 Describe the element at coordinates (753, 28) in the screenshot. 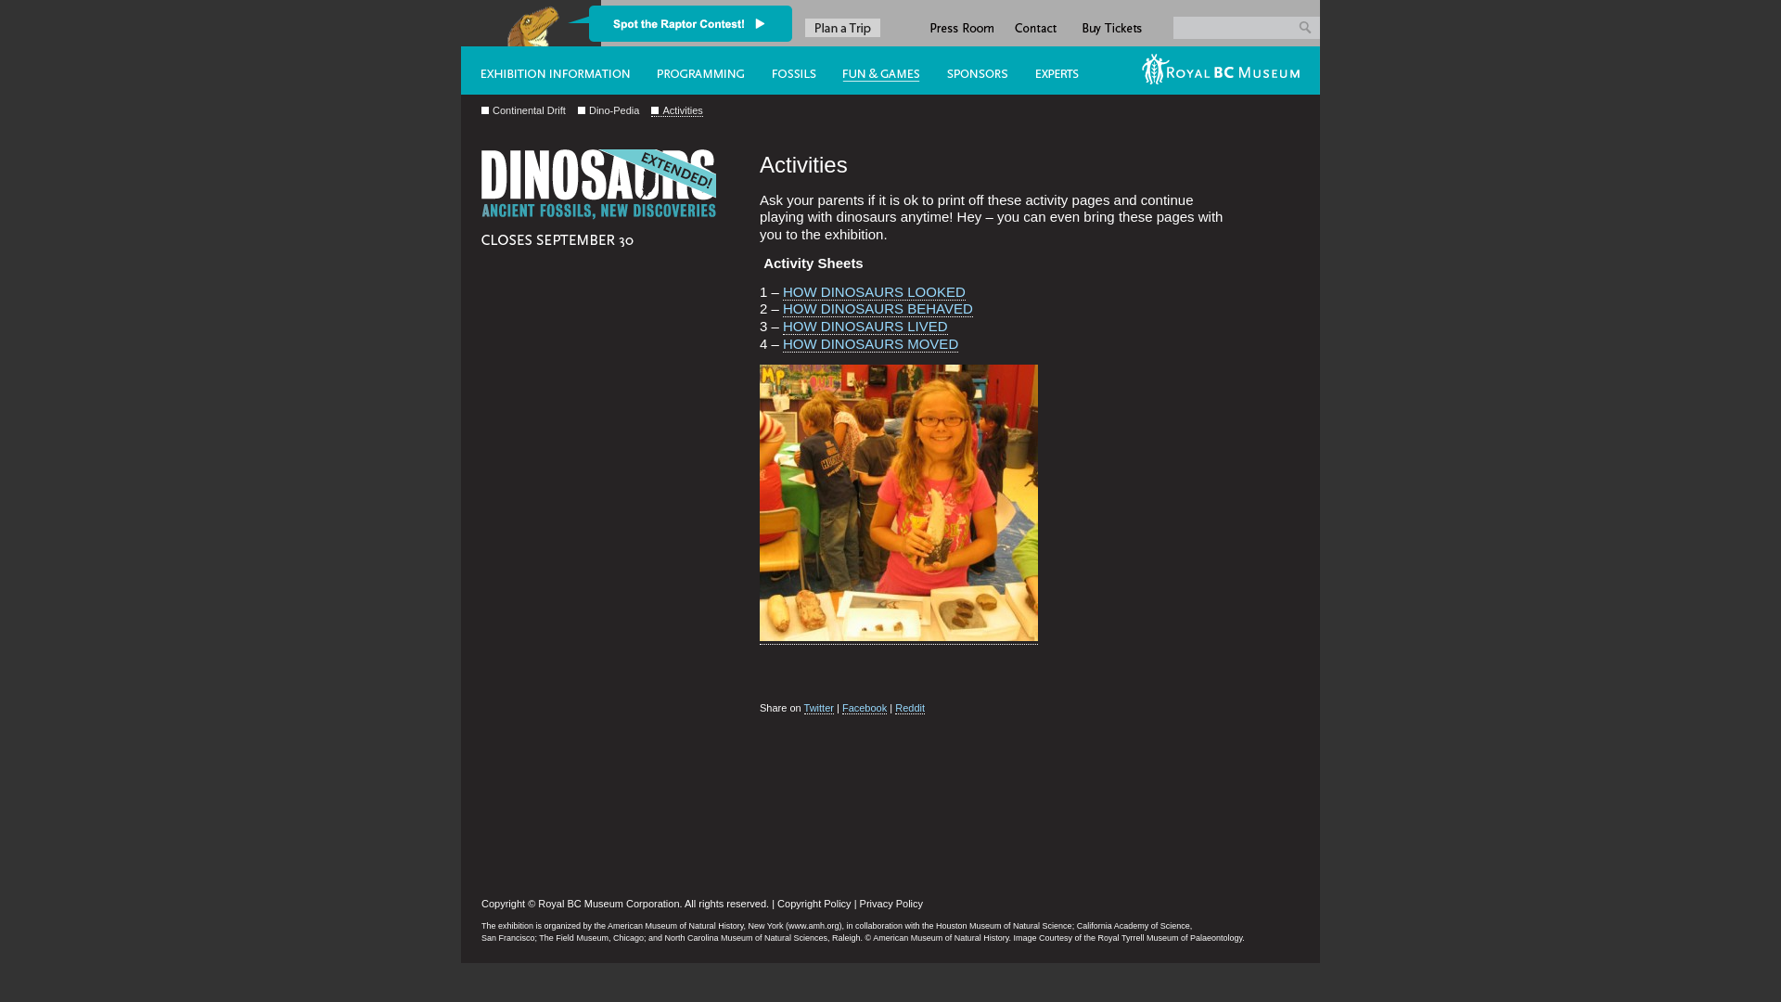

I see `Flickr` at that location.